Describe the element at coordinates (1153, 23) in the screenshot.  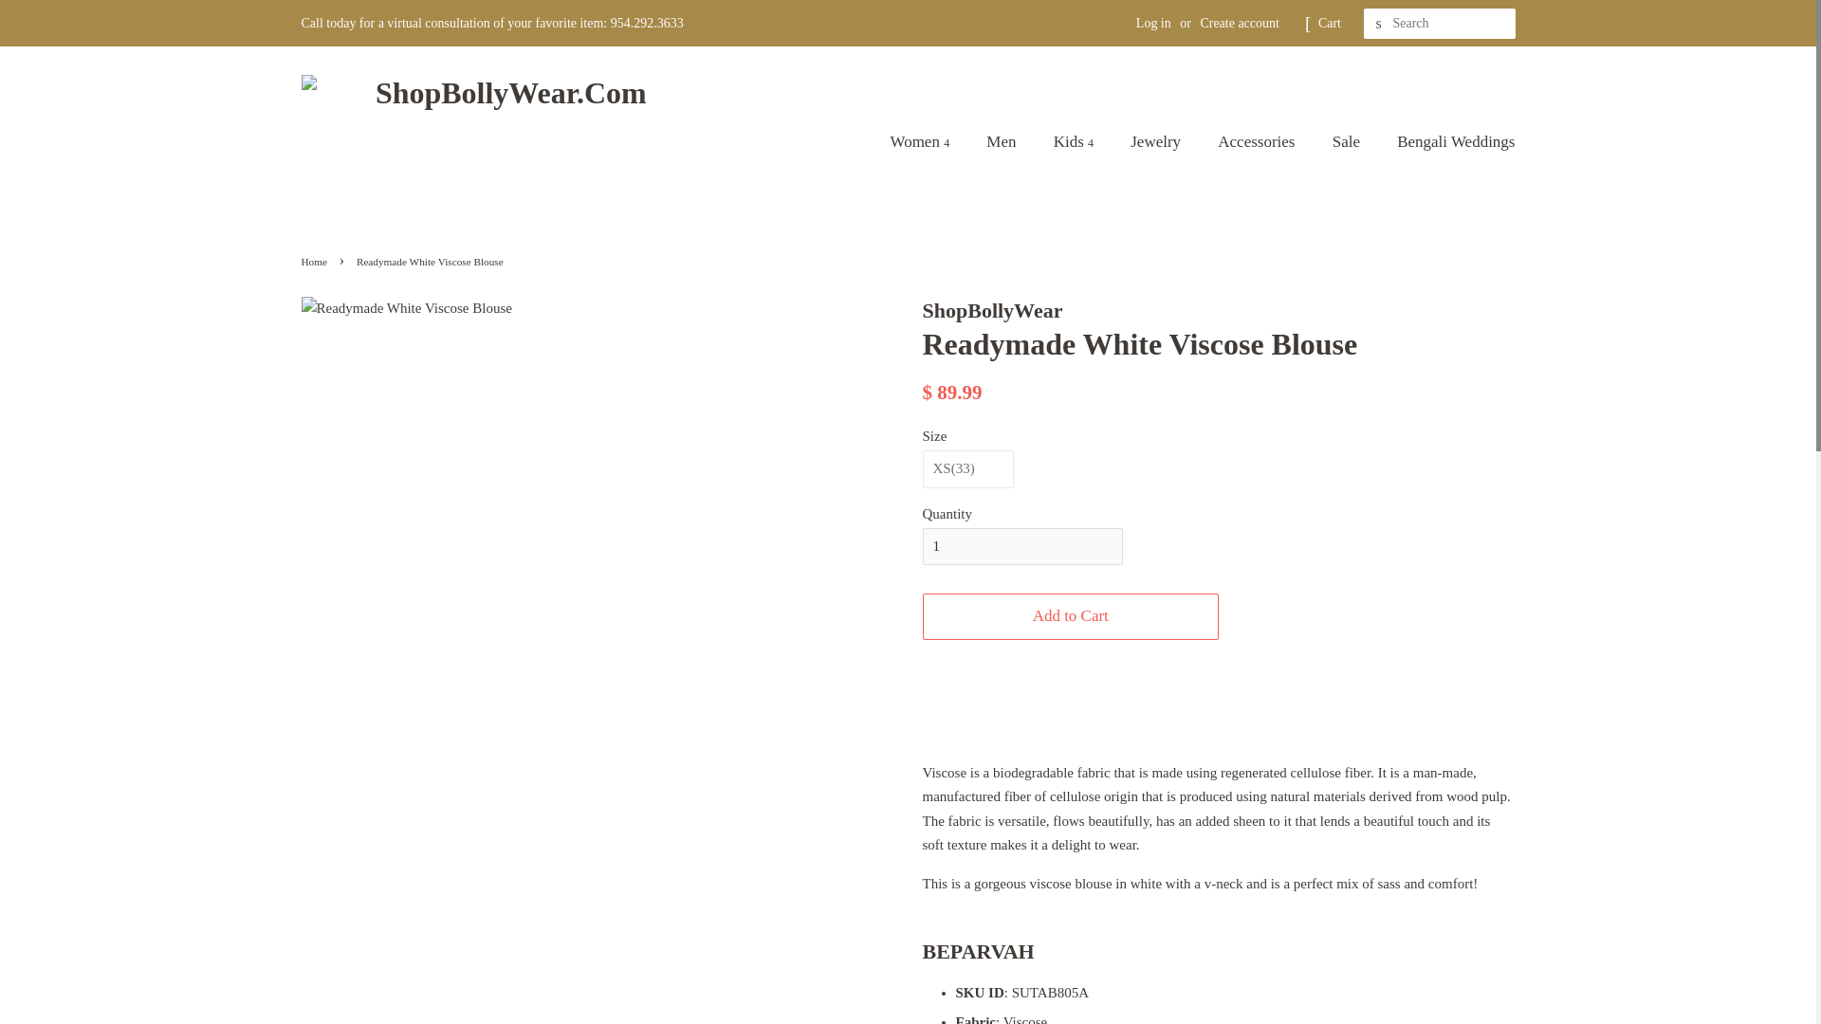
I see `Log in` at that location.